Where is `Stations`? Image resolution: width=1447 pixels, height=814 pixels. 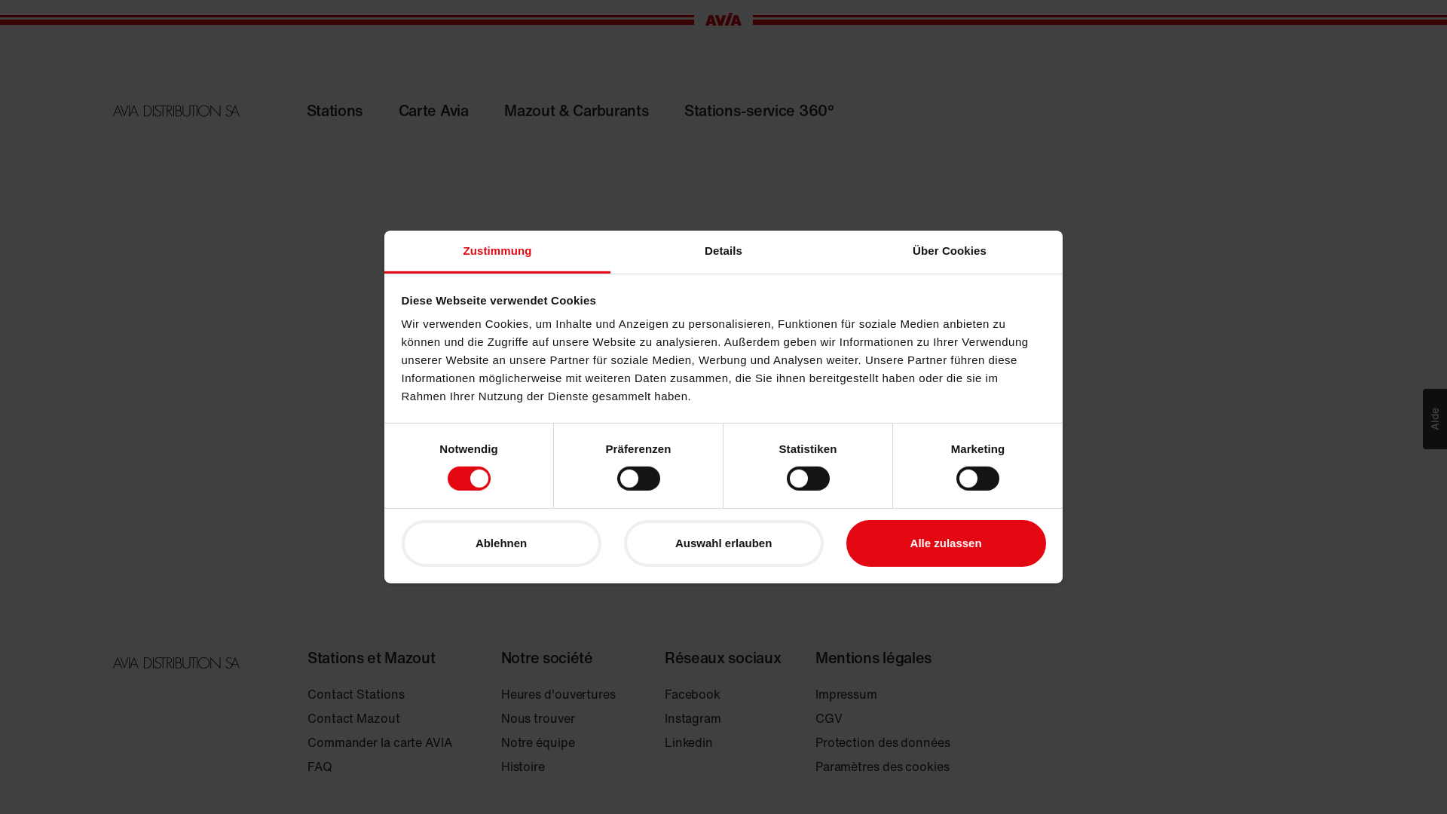 Stations is located at coordinates (350, 111).